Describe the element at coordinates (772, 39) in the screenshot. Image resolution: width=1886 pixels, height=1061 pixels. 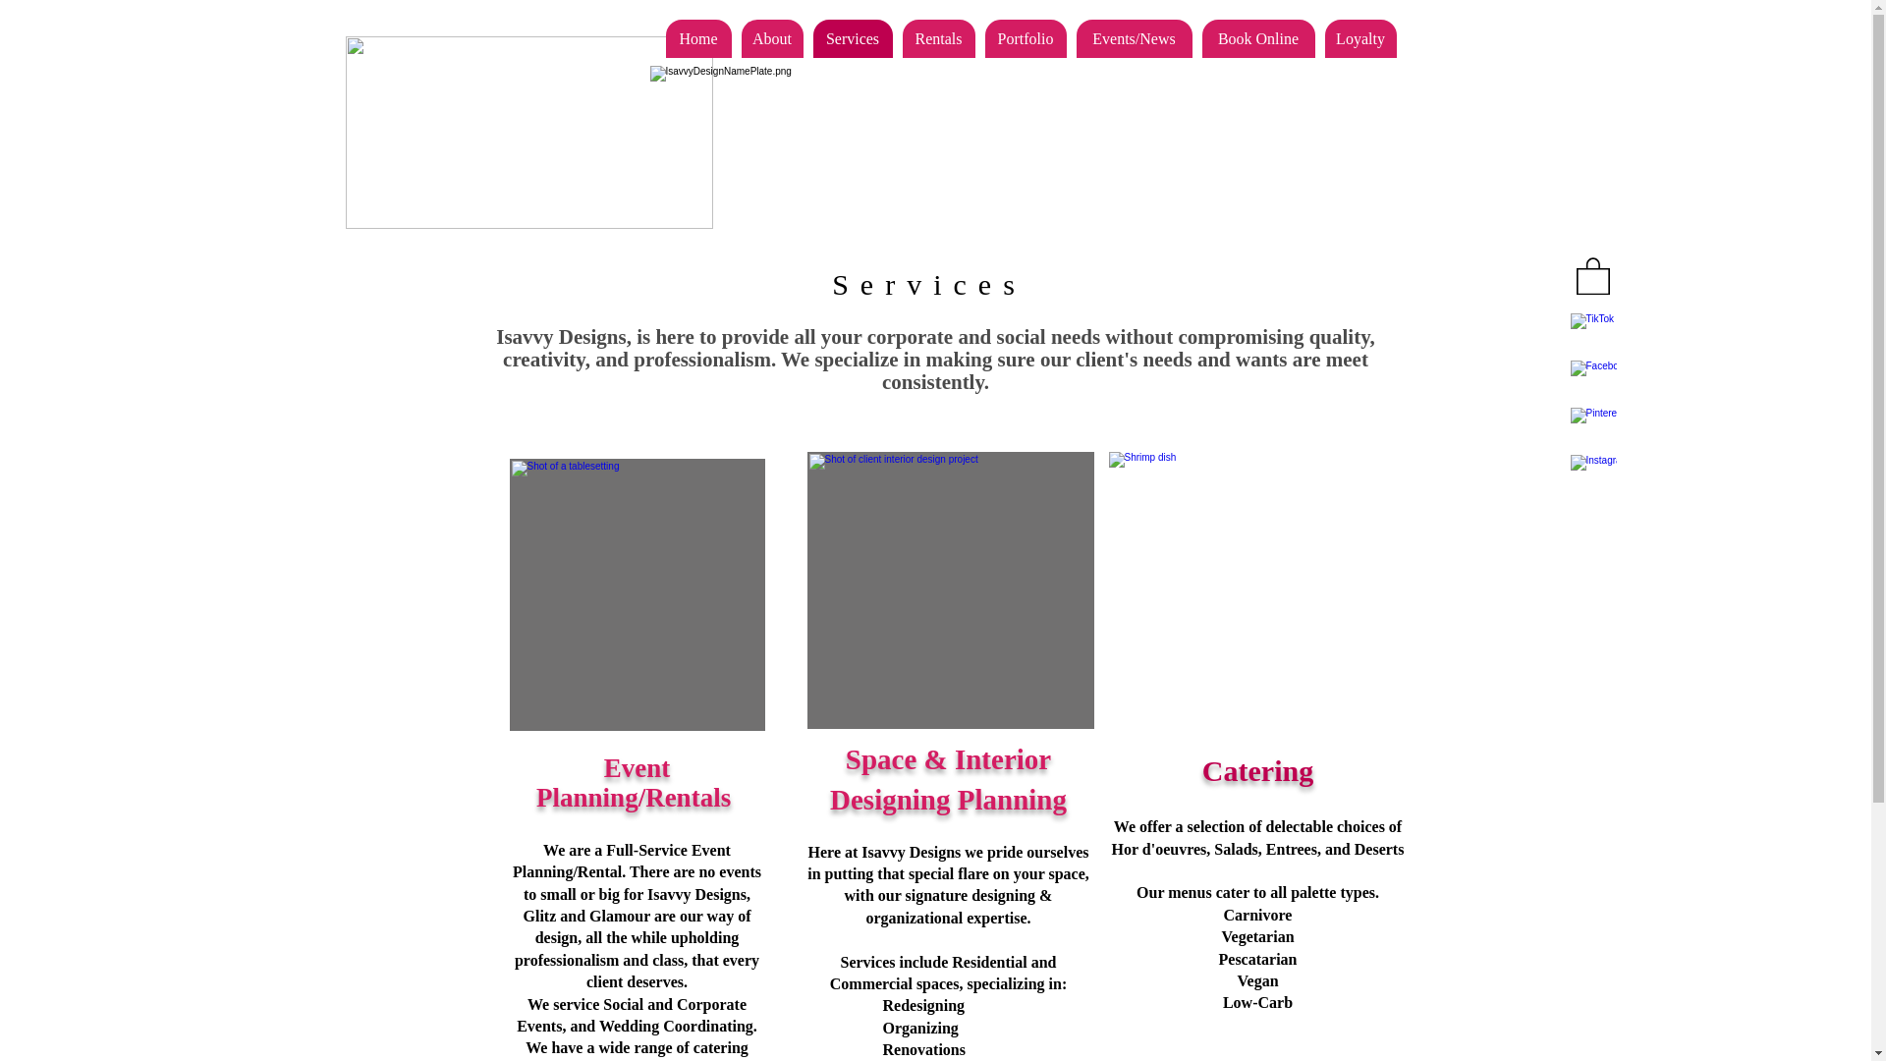
I see `About` at that location.